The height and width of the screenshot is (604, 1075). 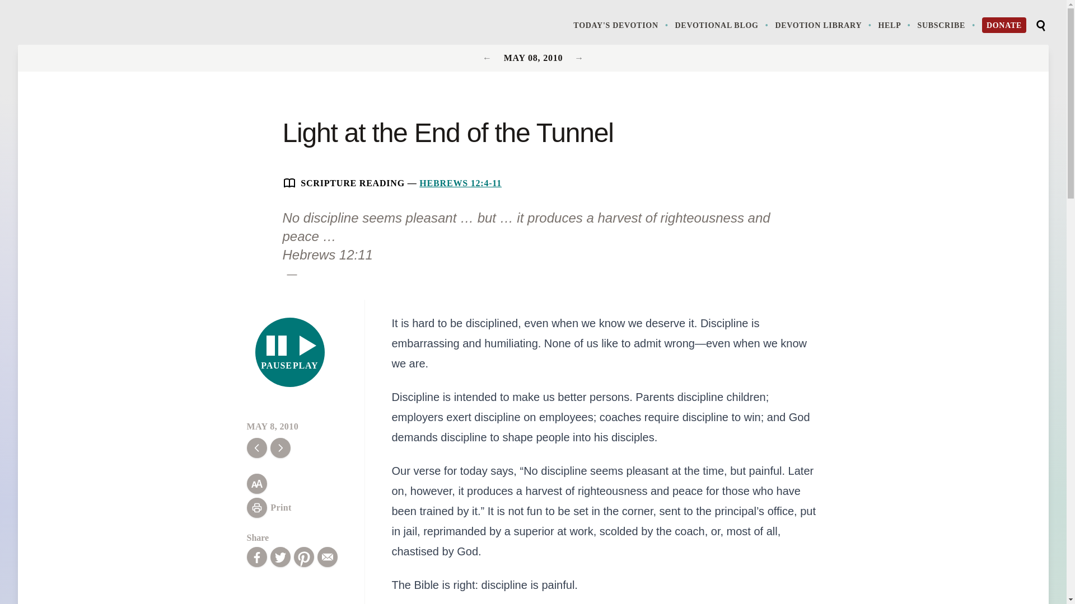 What do you see at coordinates (460, 182) in the screenshot?
I see `HEBREWS 12:4-11` at bounding box center [460, 182].